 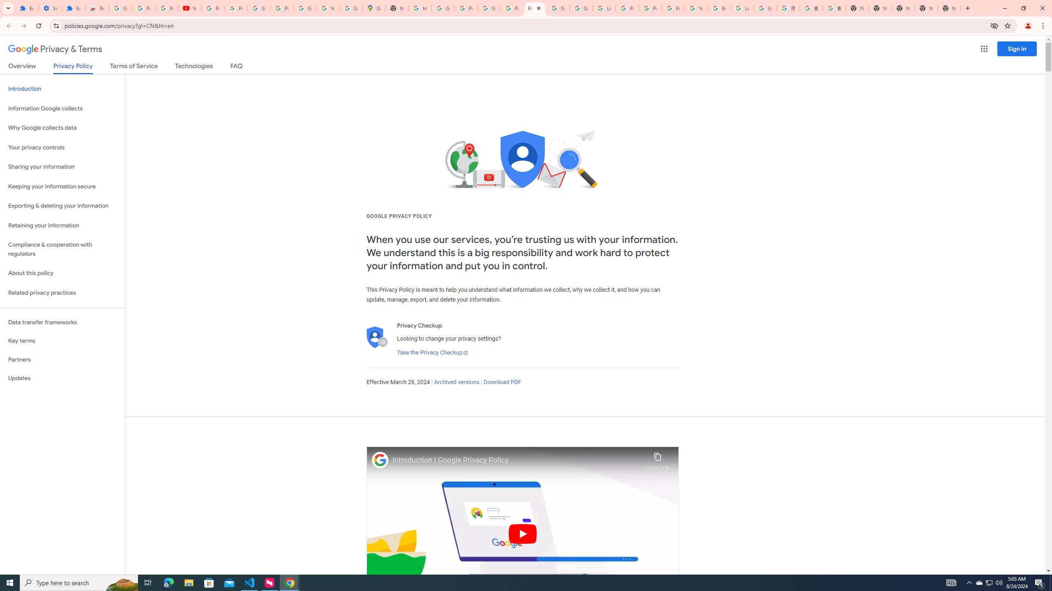 What do you see at coordinates (97, 8) in the screenshot?
I see `Reviews: Helix Fruit Jump Arcade Game` at bounding box center [97, 8].